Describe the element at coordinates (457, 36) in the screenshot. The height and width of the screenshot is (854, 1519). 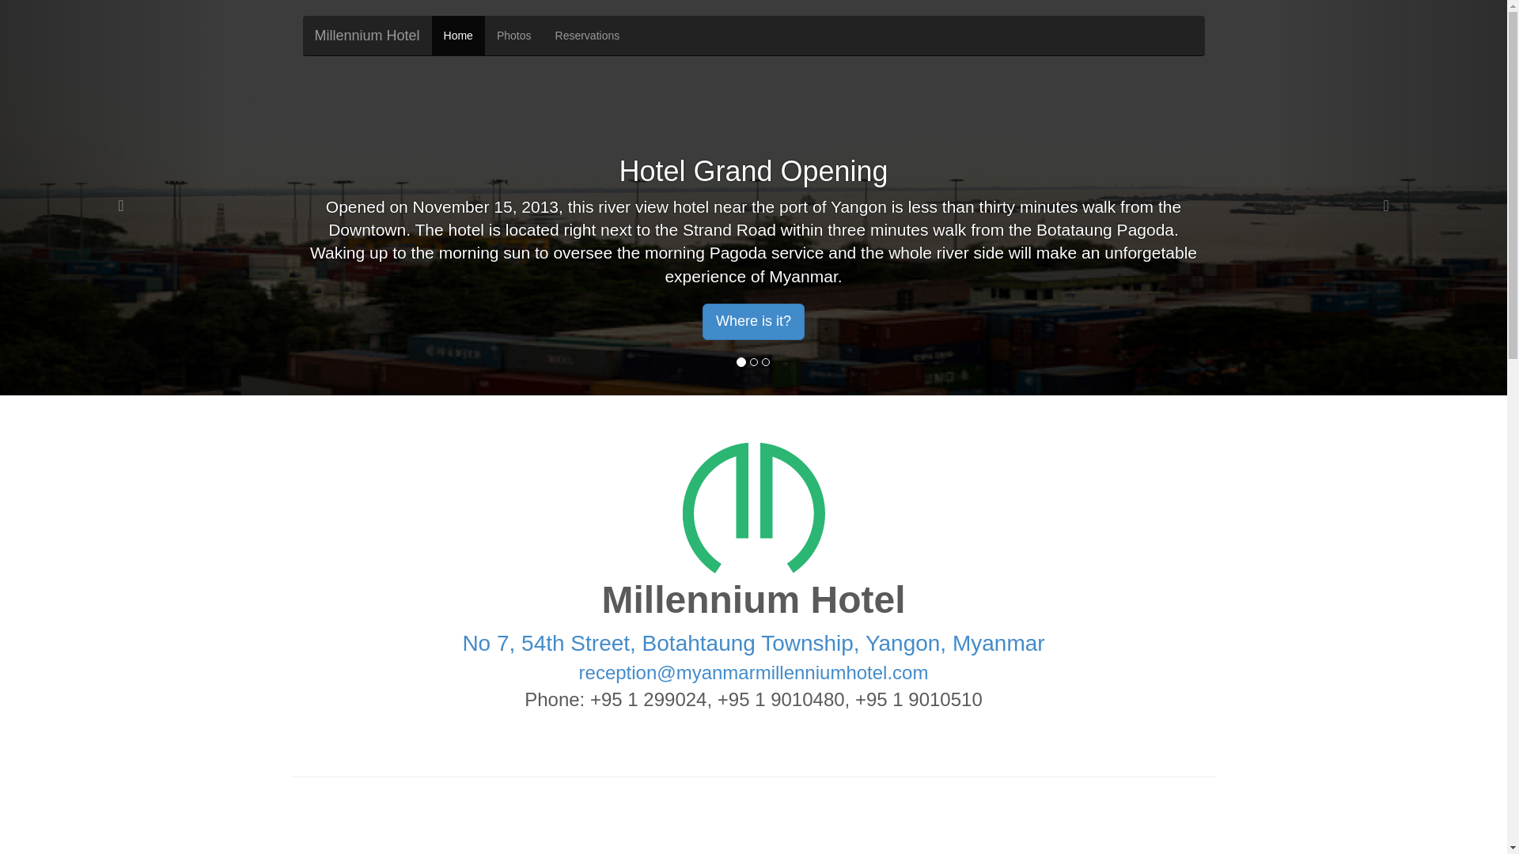
I see `Home` at that location.